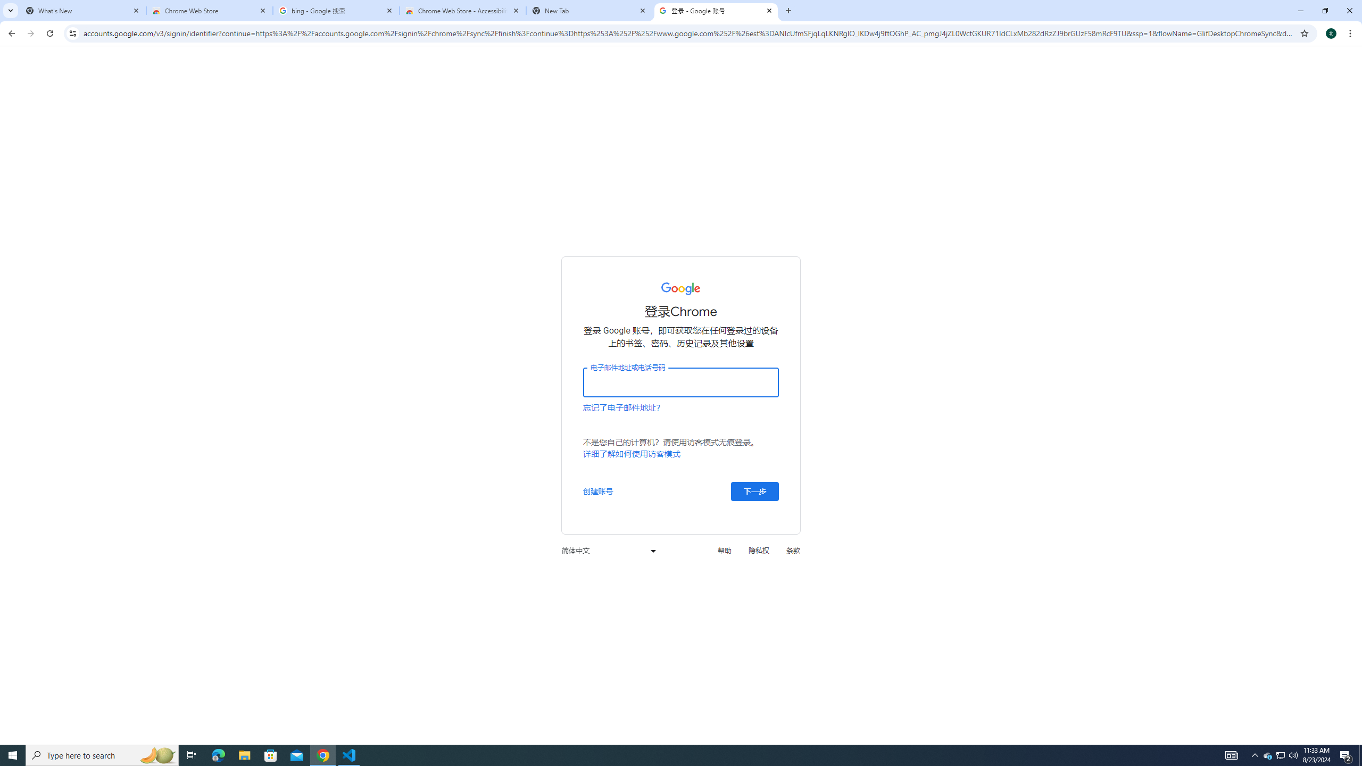 This screenshot has height=766, width=1362. I want to click on Chrome Web Store, so click(210, 11).